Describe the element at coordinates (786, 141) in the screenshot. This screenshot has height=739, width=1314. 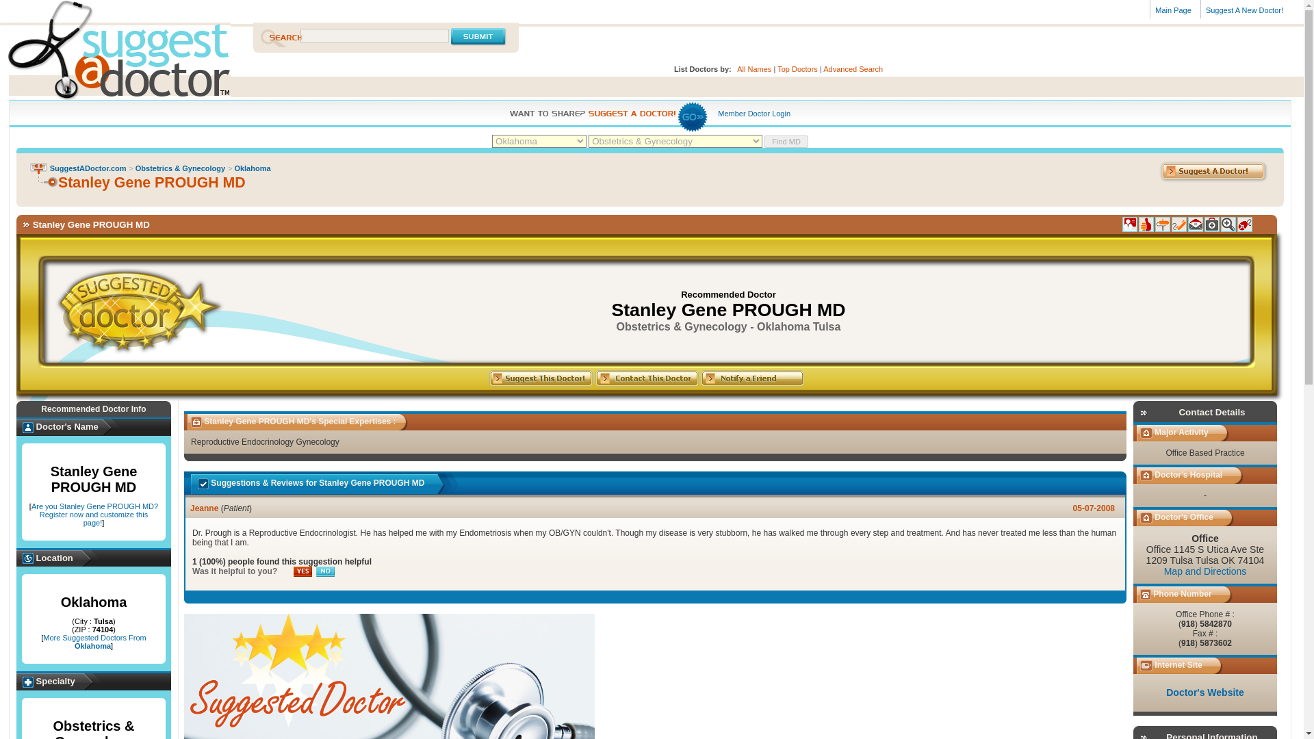
I see ` Find MD ` at that location.